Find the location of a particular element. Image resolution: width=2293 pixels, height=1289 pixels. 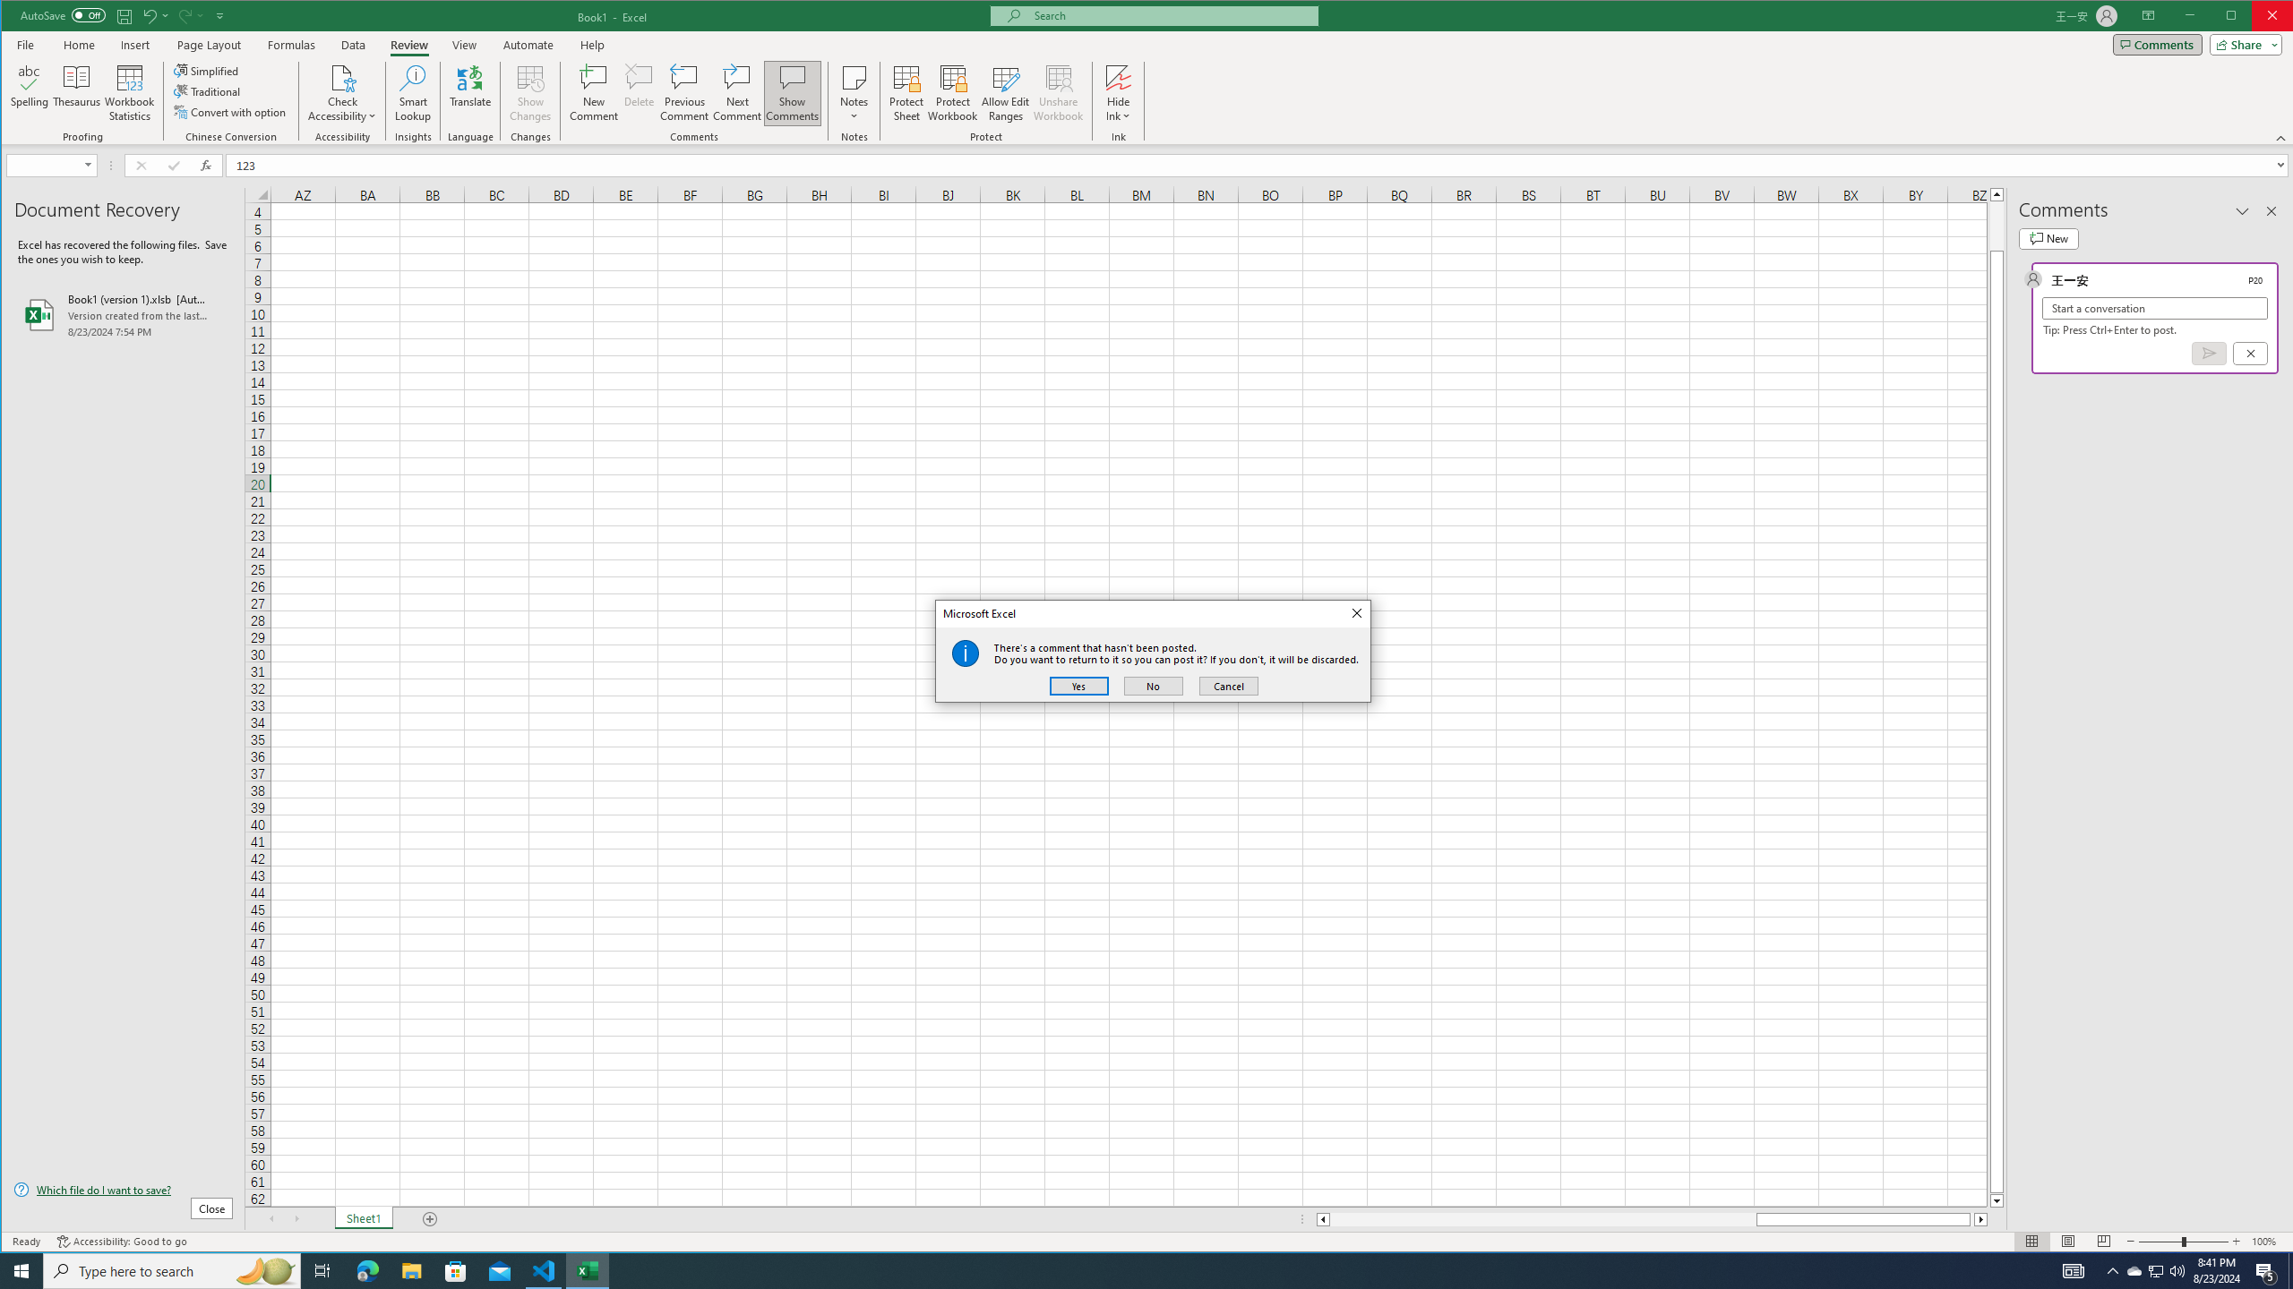

Page left is located at coordinates (1542, 1219).